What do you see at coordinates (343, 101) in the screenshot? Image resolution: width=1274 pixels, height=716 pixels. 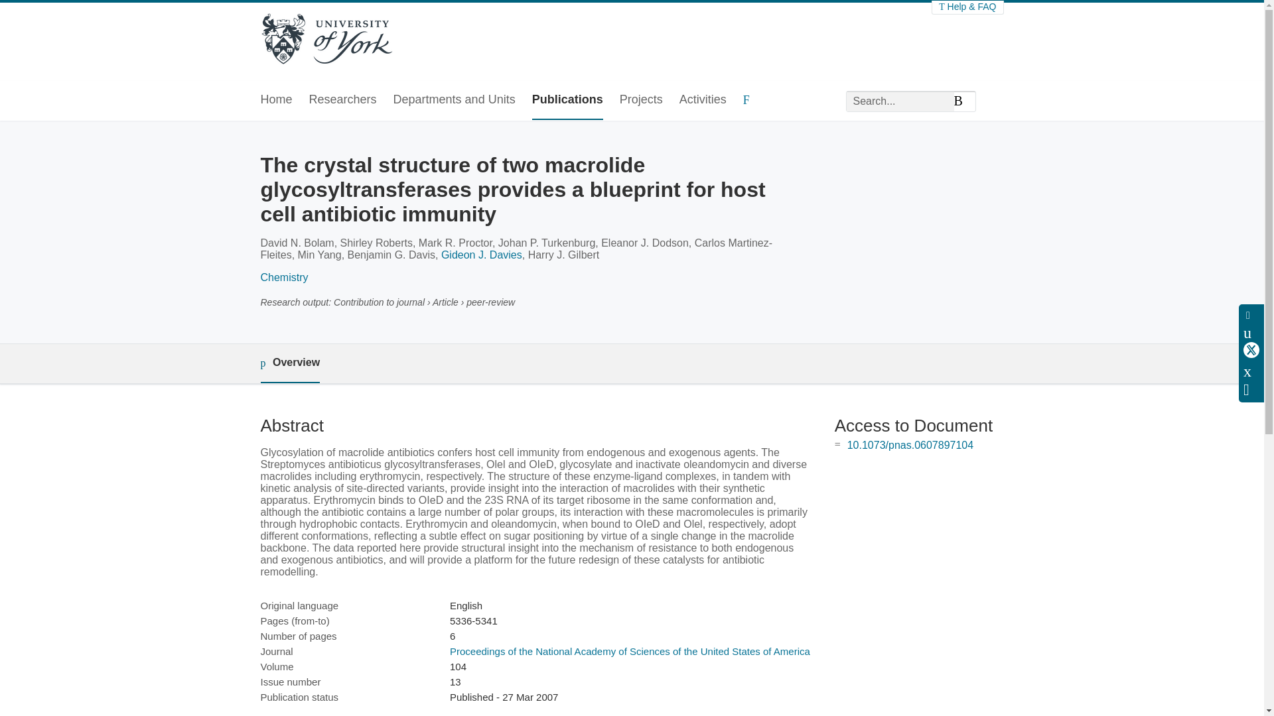 I see `Researchers` at bounding box center [343, 101].